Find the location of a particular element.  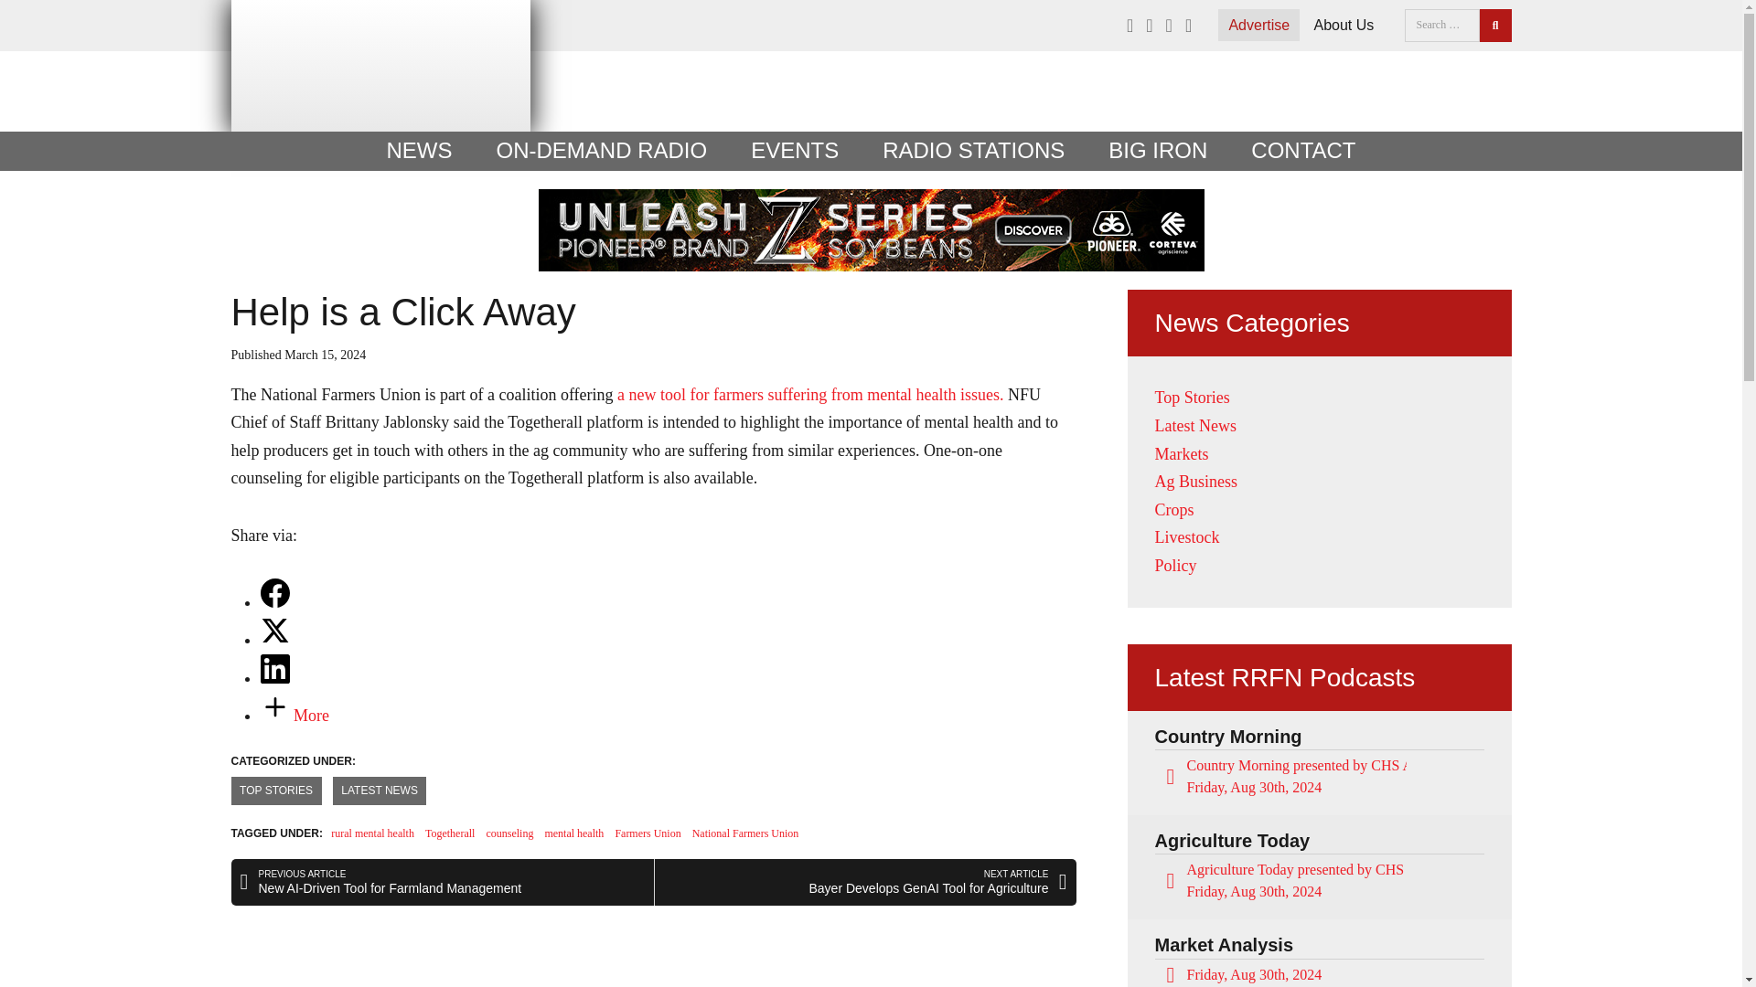

Livestock is located at coordinates (1185, 537).